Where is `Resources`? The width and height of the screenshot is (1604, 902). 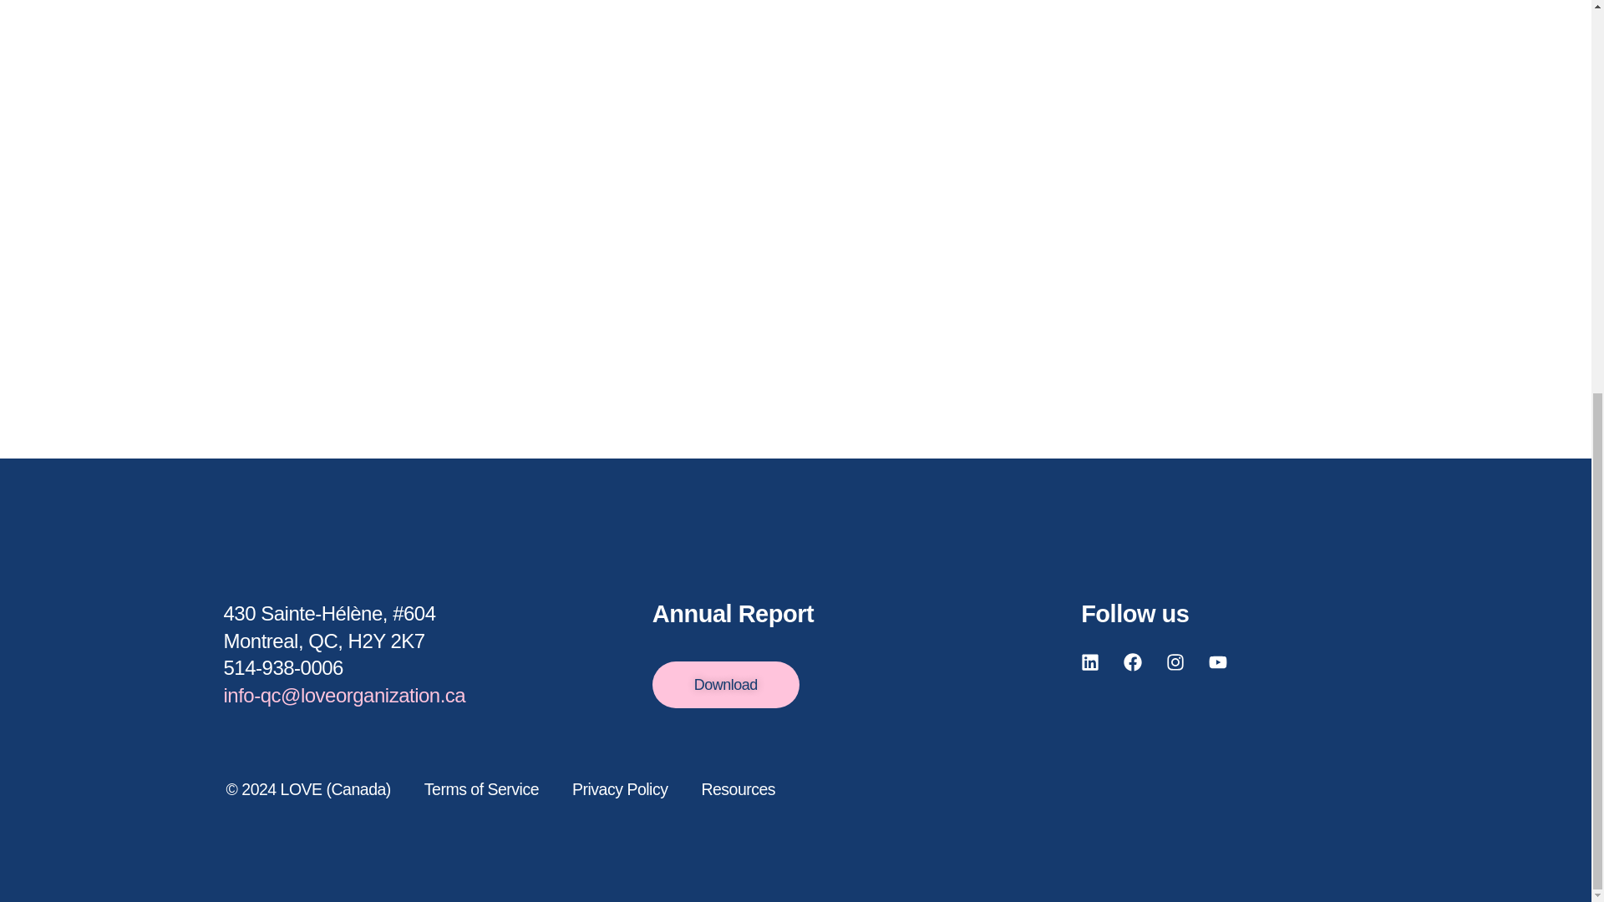
Resources is located at coordinates (739, 789).